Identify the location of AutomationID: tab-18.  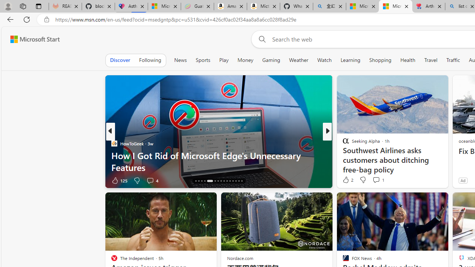
(201, 181).